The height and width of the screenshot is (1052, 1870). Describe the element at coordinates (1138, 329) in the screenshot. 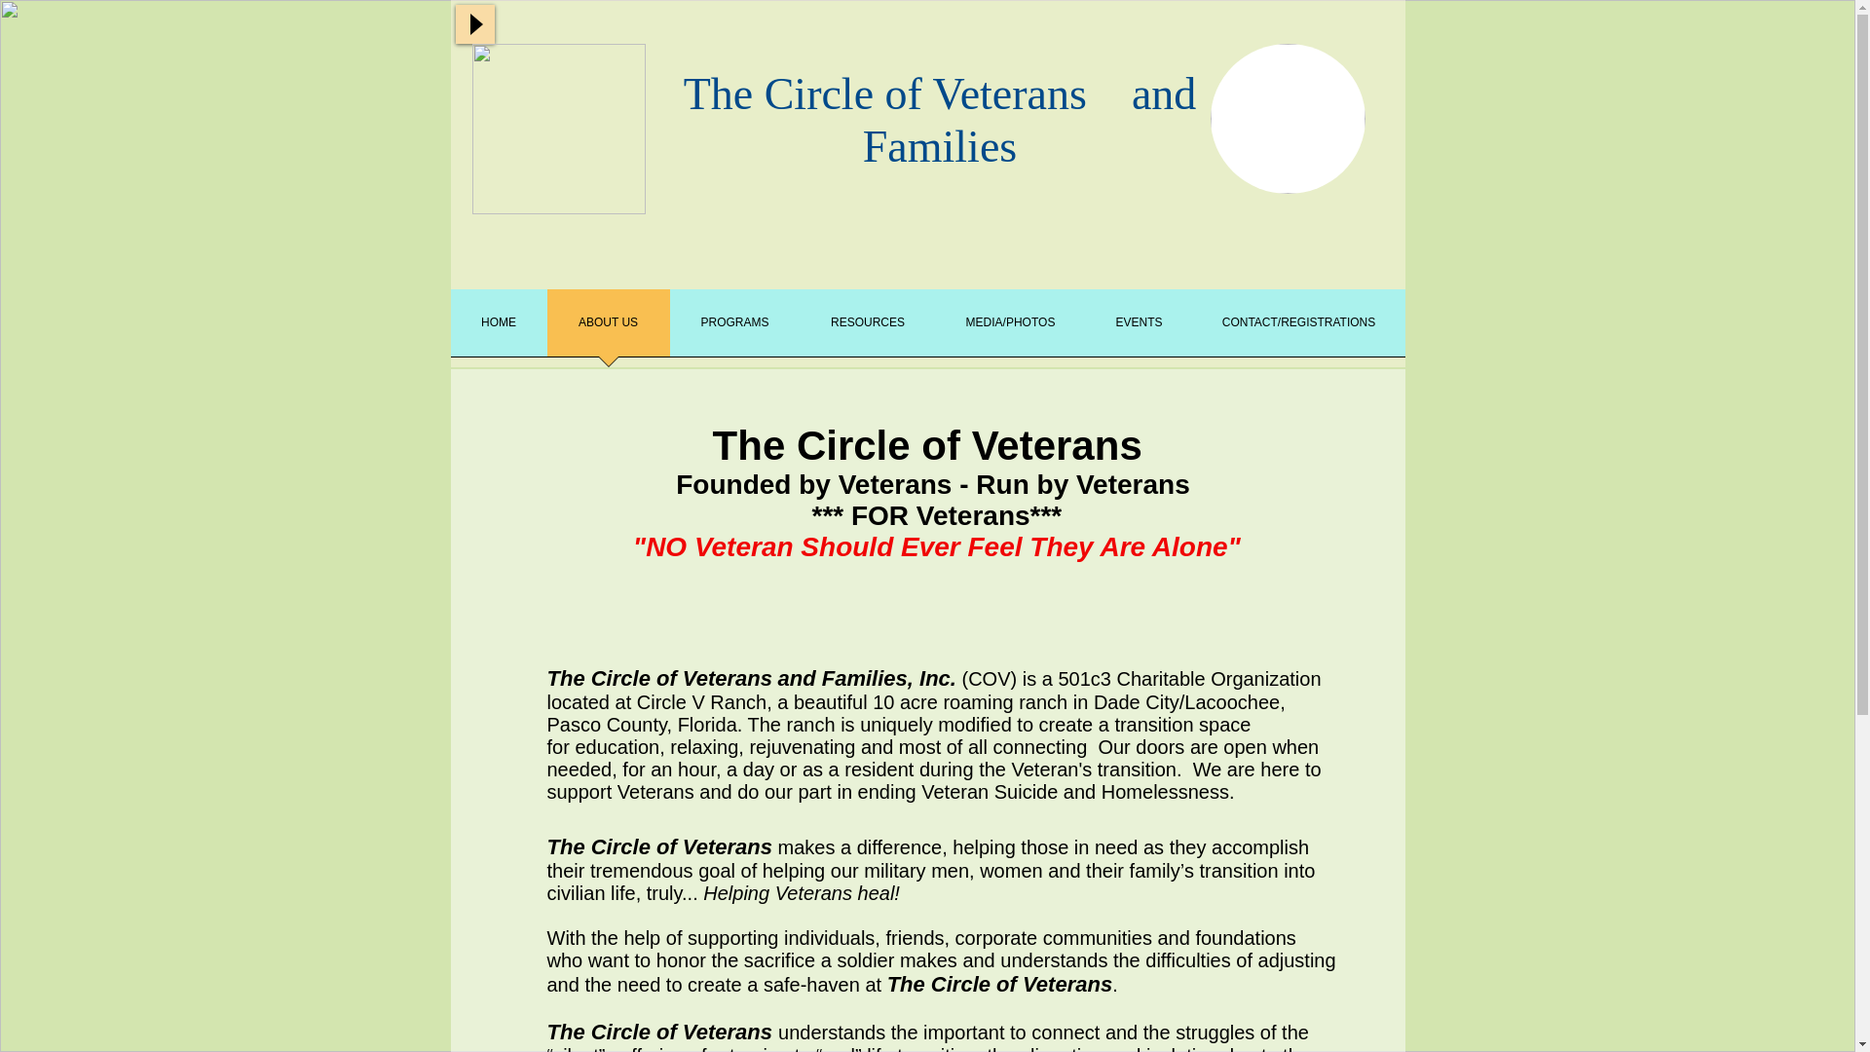

I see `EVENTS` at that location.